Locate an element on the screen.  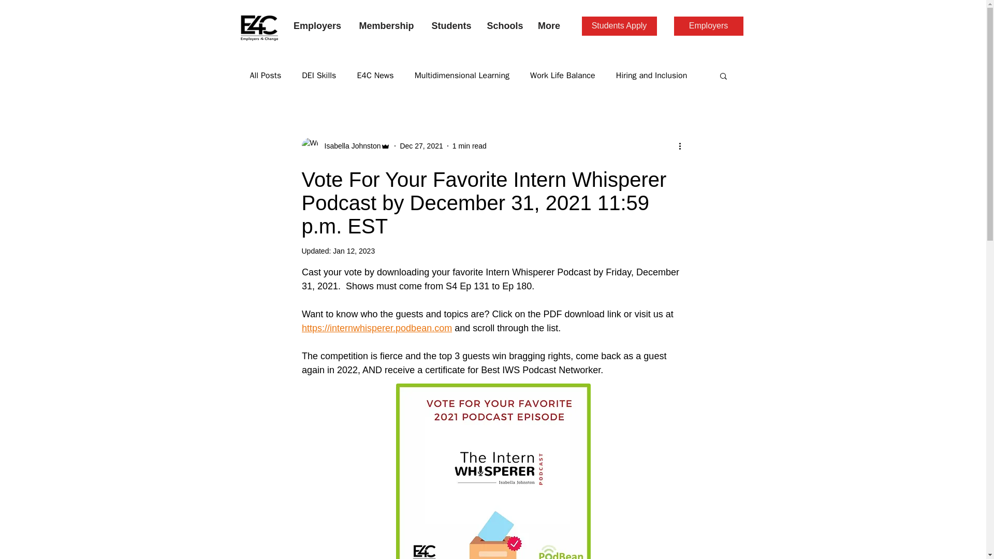
E4C News is located at coordinates (375, 76).